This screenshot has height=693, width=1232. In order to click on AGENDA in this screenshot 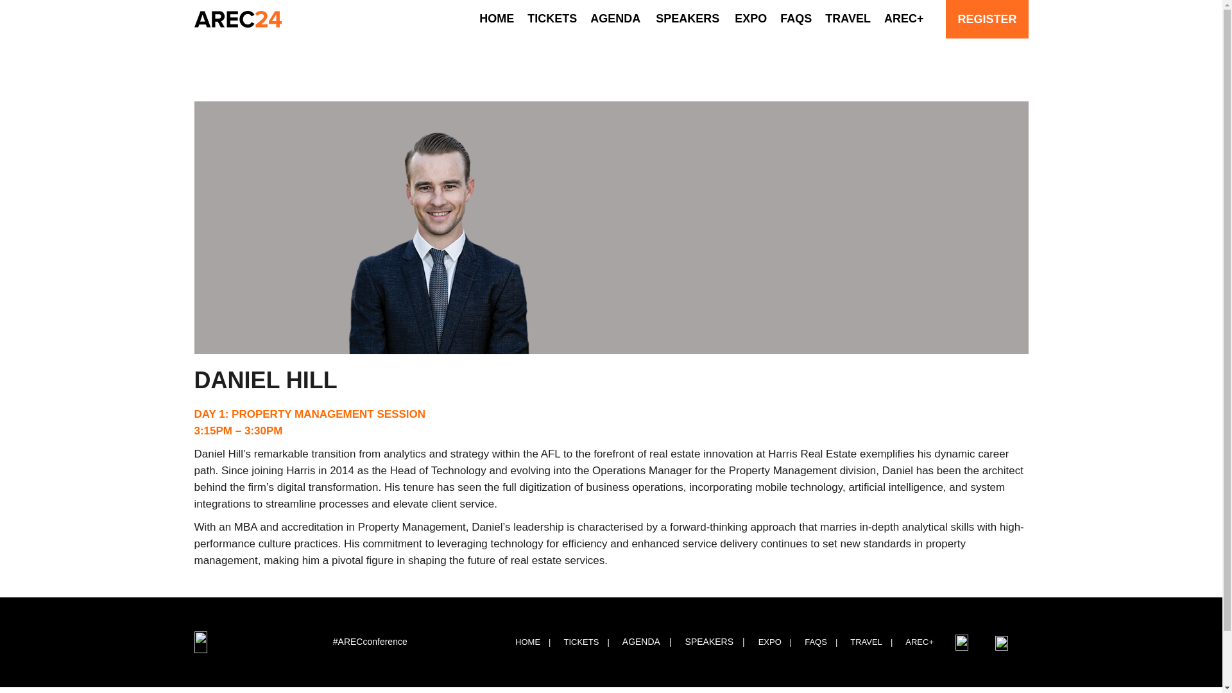, I will do `click(615, 19)`.